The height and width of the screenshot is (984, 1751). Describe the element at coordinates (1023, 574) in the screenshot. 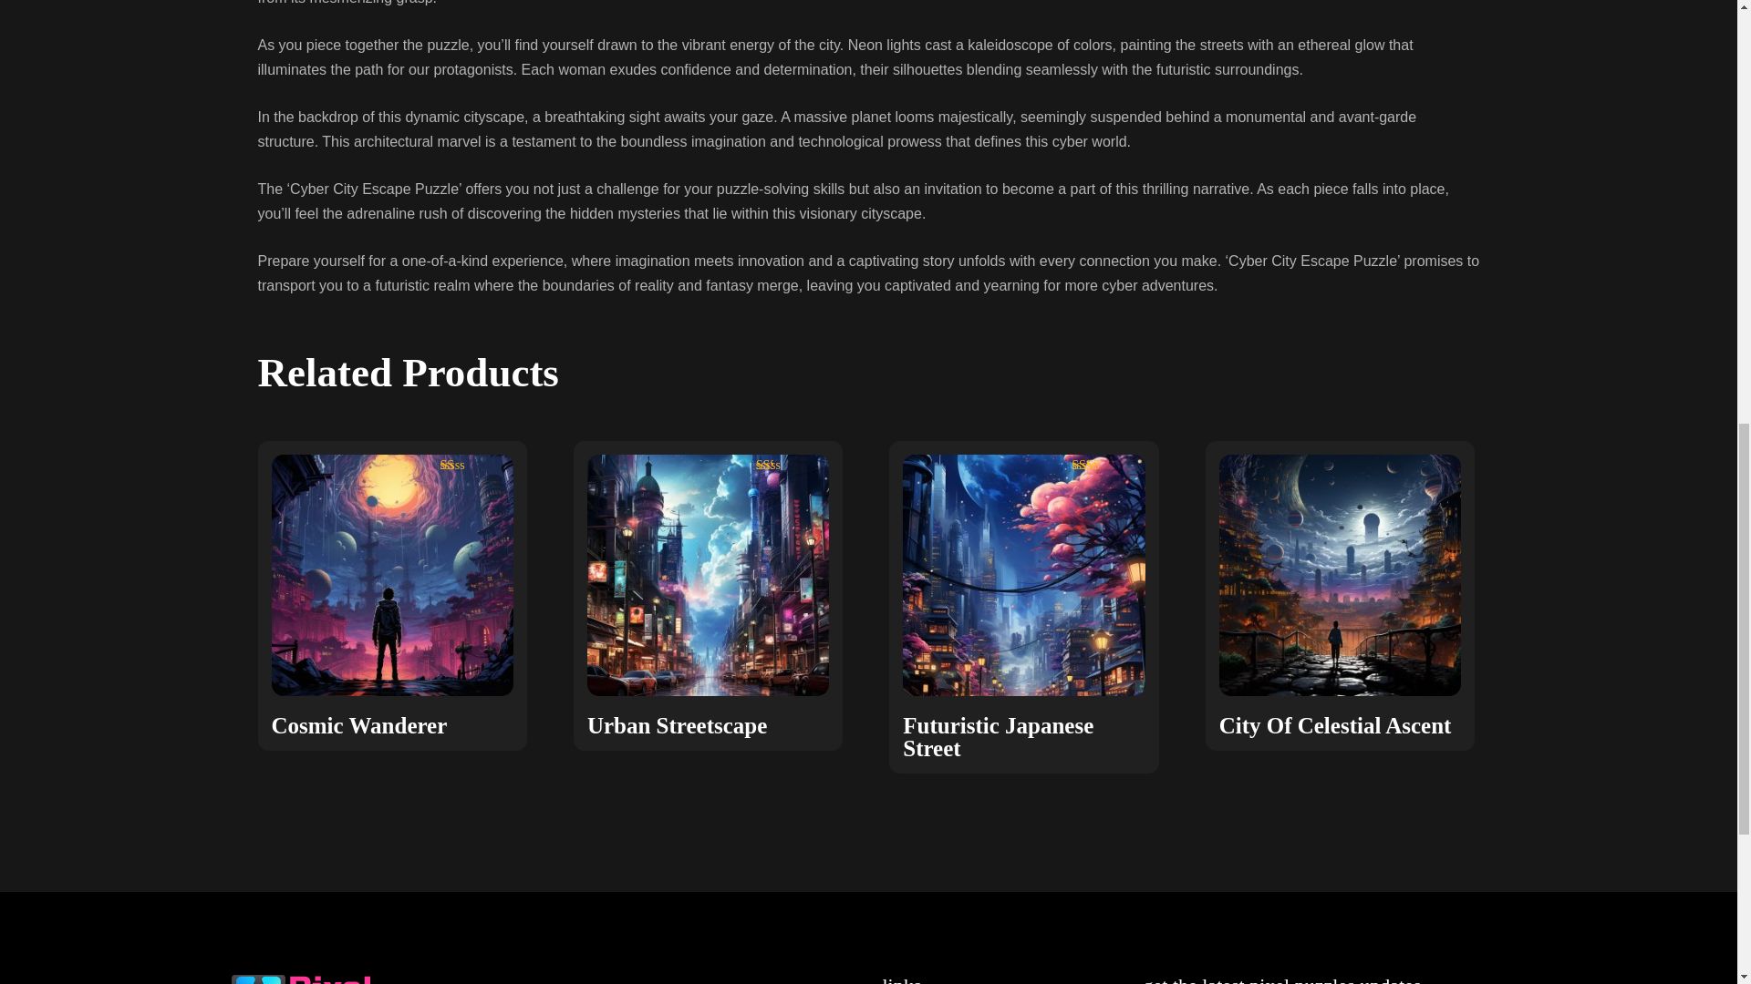

I see `Futuristic Japanese Street` at that location.